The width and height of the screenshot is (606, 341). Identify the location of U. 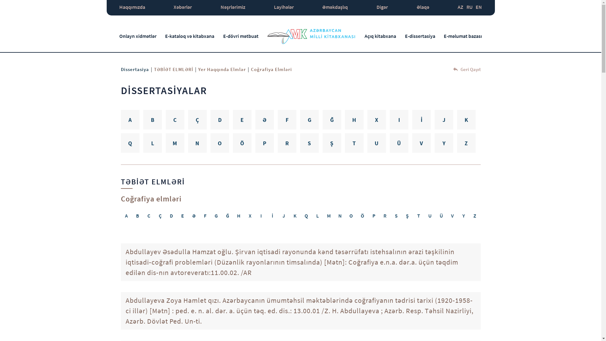
(430, 216).